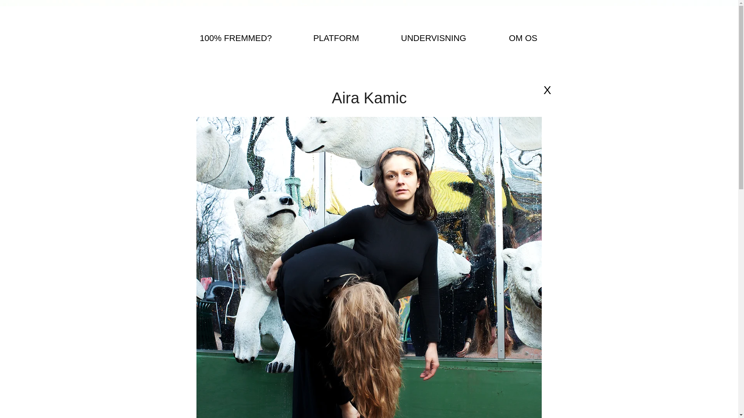  Describe the element at coordinates (547, 90) in the screenshot. I see `X` at that location.